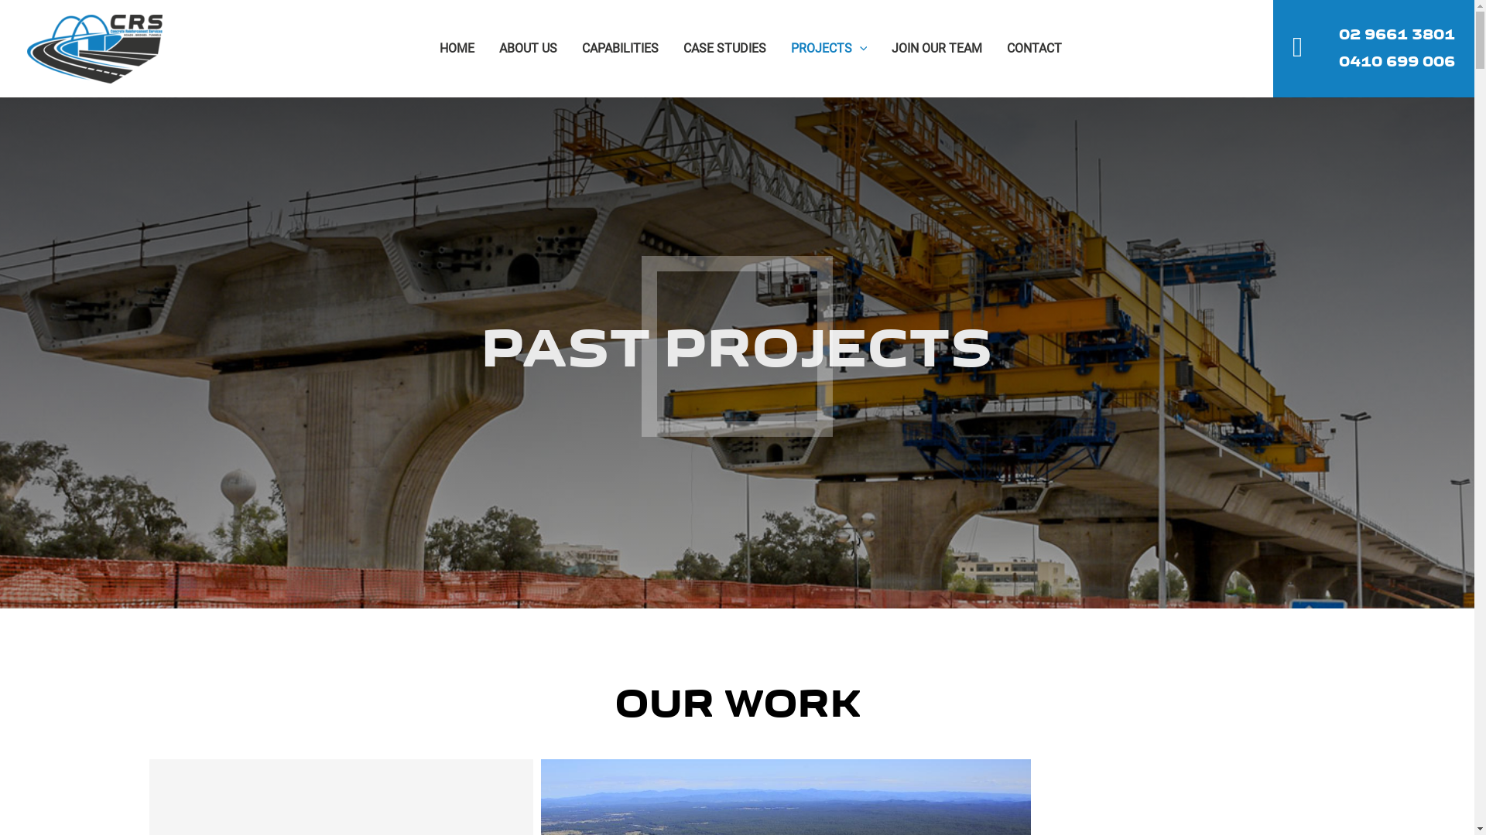  What do you see at coordinates (457, 49) in the screenshot?
I see `HOME` at bounding box center [457, 49].